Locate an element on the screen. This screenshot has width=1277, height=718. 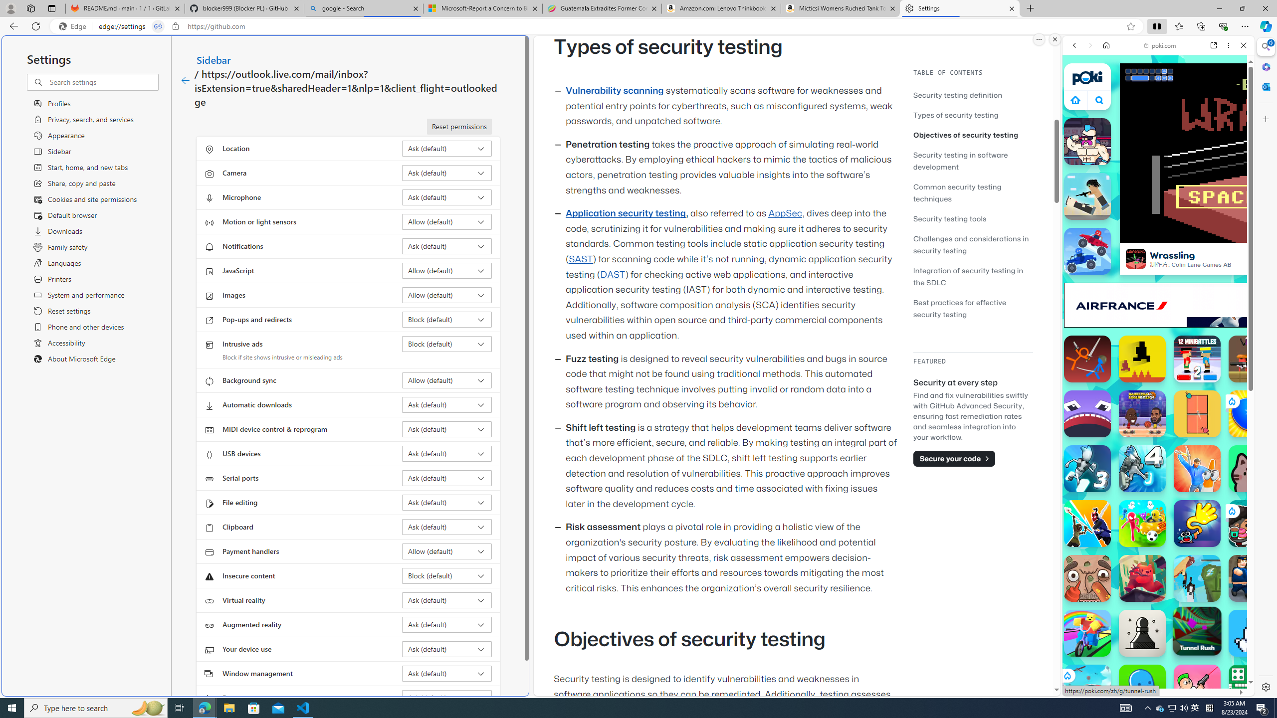
Clipboard Ask (default) is located at coordinates (447, 527).